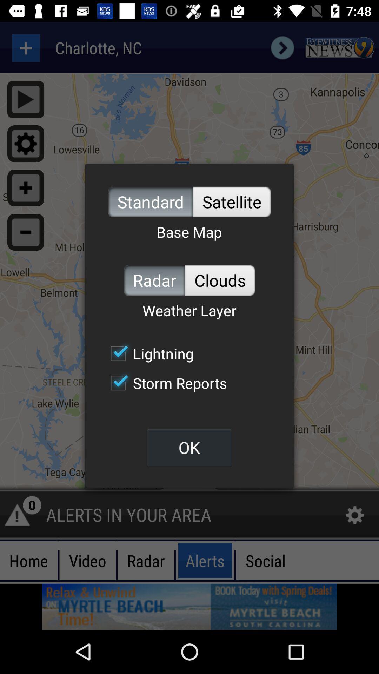  What do you see at coordinates (148, 353) in the screenshot?
I see `scroll until the lightning icon` at bounding box center [148, 353].